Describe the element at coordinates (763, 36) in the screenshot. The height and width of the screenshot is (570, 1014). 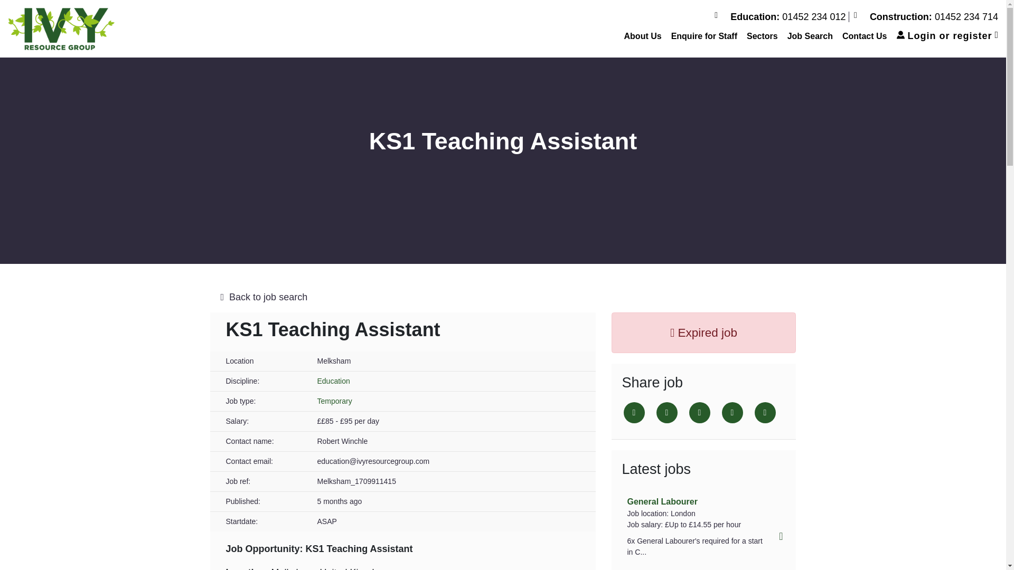
I see `Sectors` at that location.